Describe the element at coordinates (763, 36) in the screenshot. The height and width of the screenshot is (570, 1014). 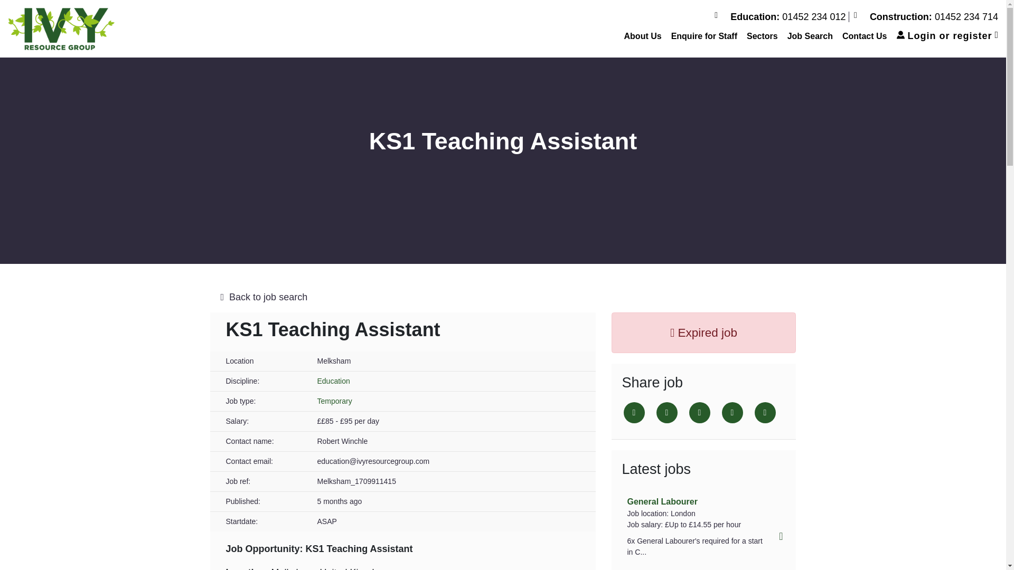
I see `Sectors` at that location.